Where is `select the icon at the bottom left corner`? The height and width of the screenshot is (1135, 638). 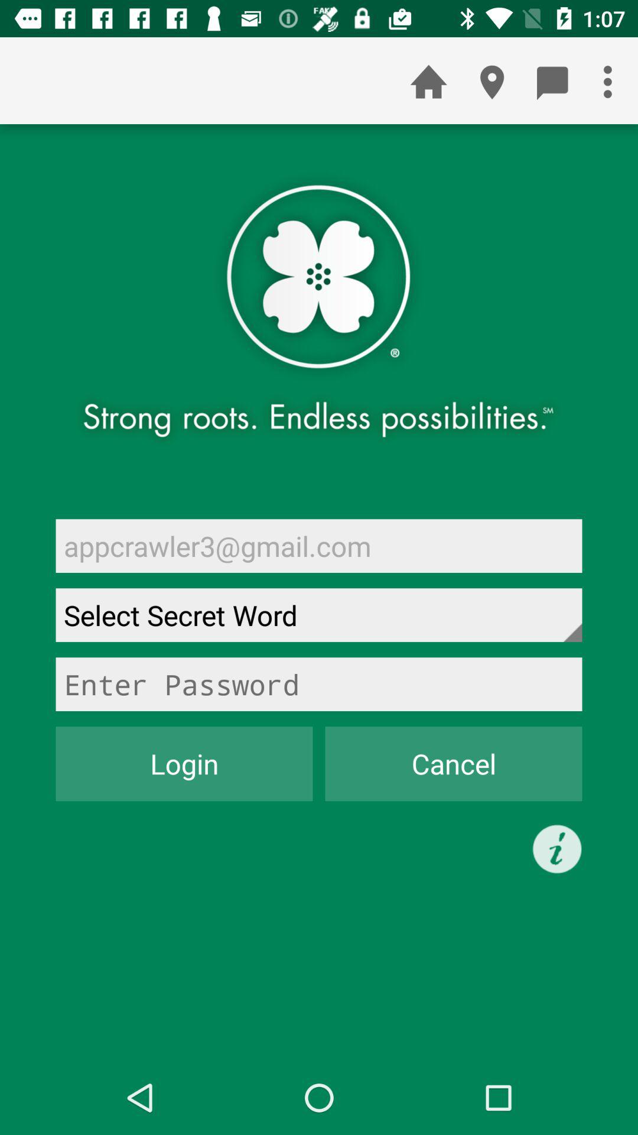
select the icon at the bottom left corner is located at coordinates (184, 764).